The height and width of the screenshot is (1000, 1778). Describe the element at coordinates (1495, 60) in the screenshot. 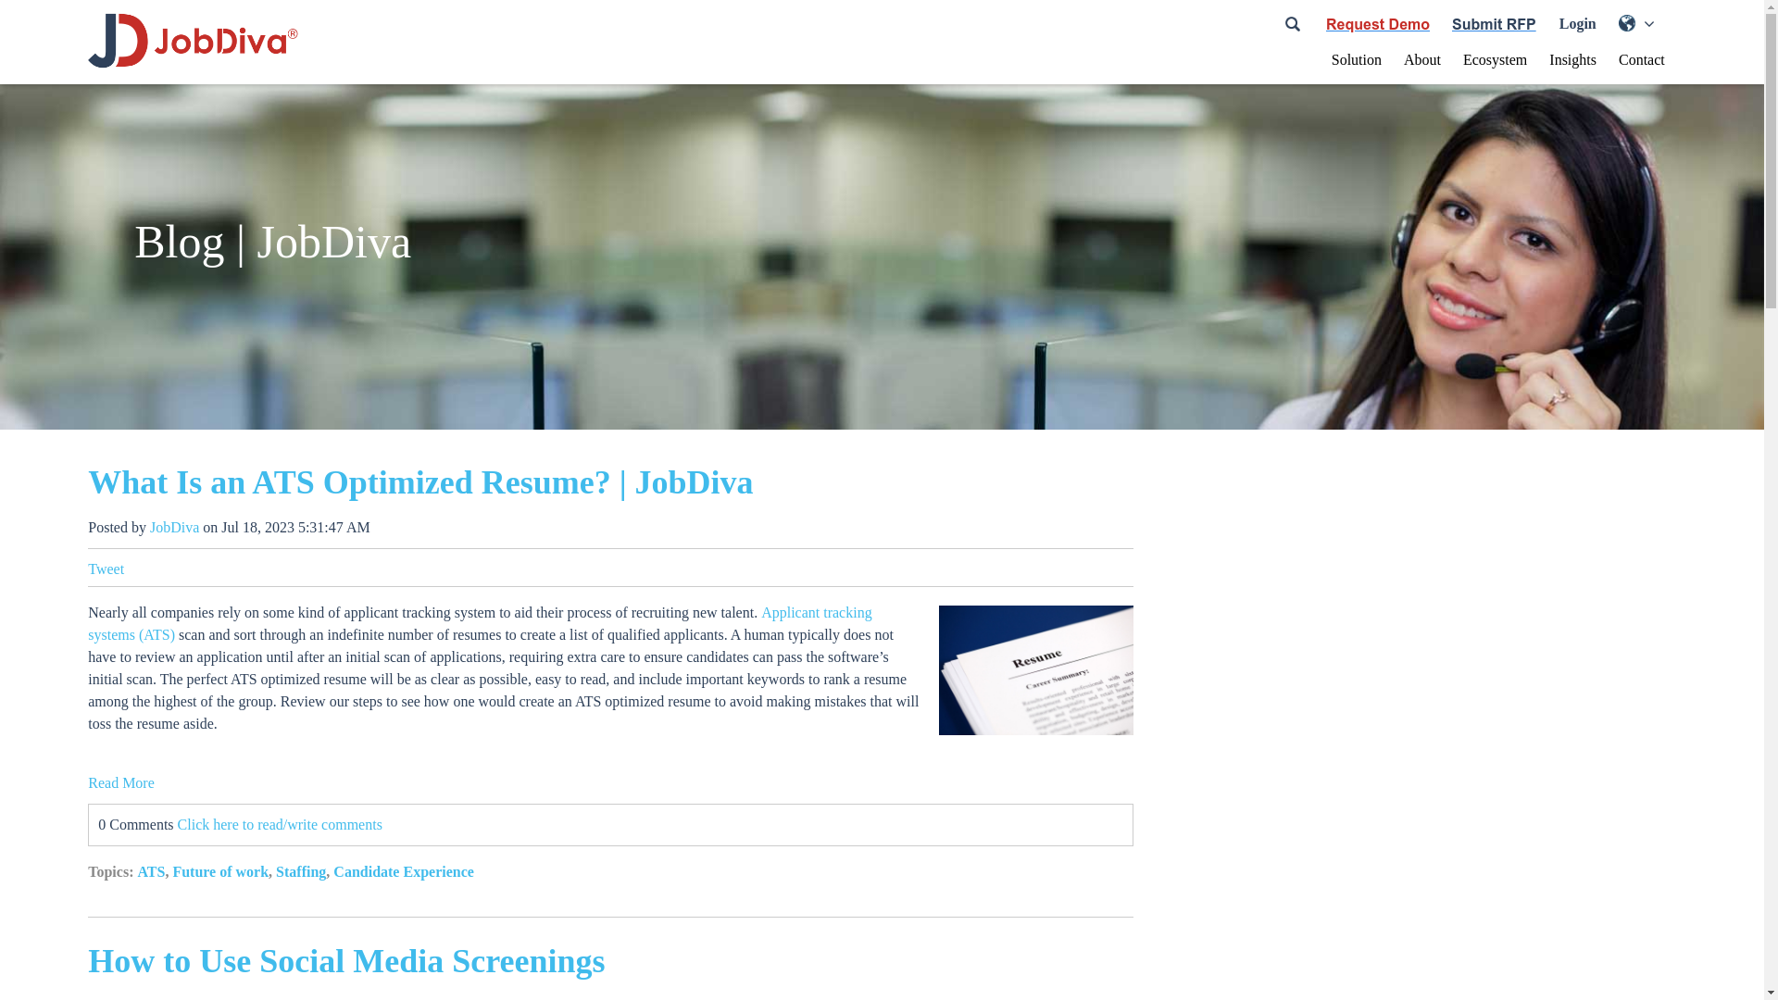

I see `Ecosystem` at that location.